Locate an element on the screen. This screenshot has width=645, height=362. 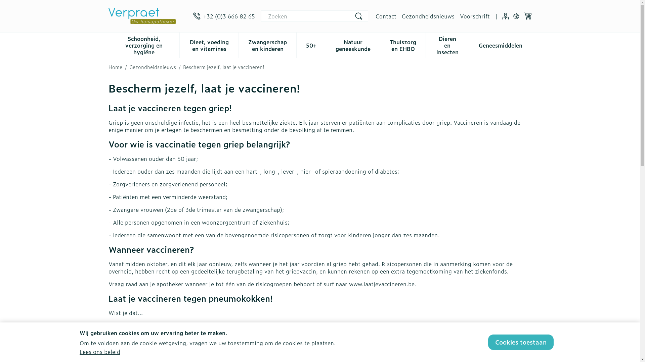
Apotheek Verpraet is located at coordinates (142, 16).